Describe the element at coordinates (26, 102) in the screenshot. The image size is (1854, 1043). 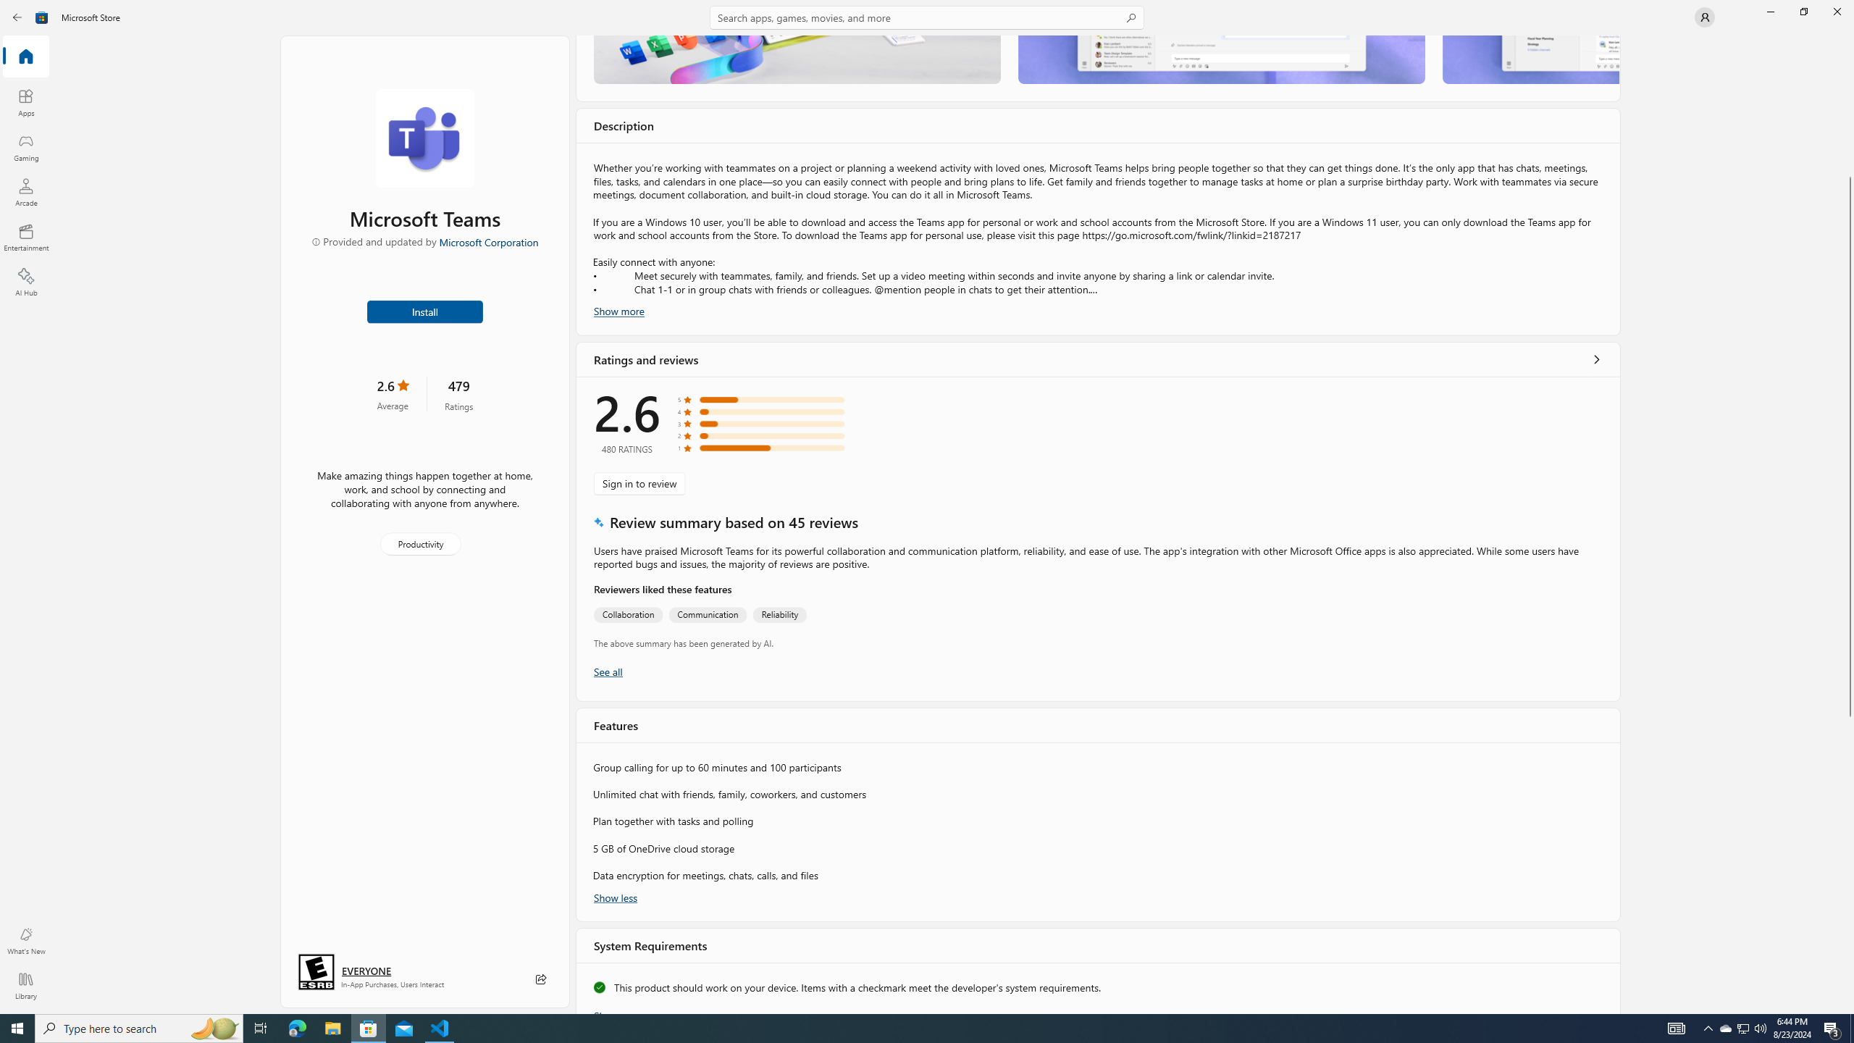
I see `Apps` at that location.